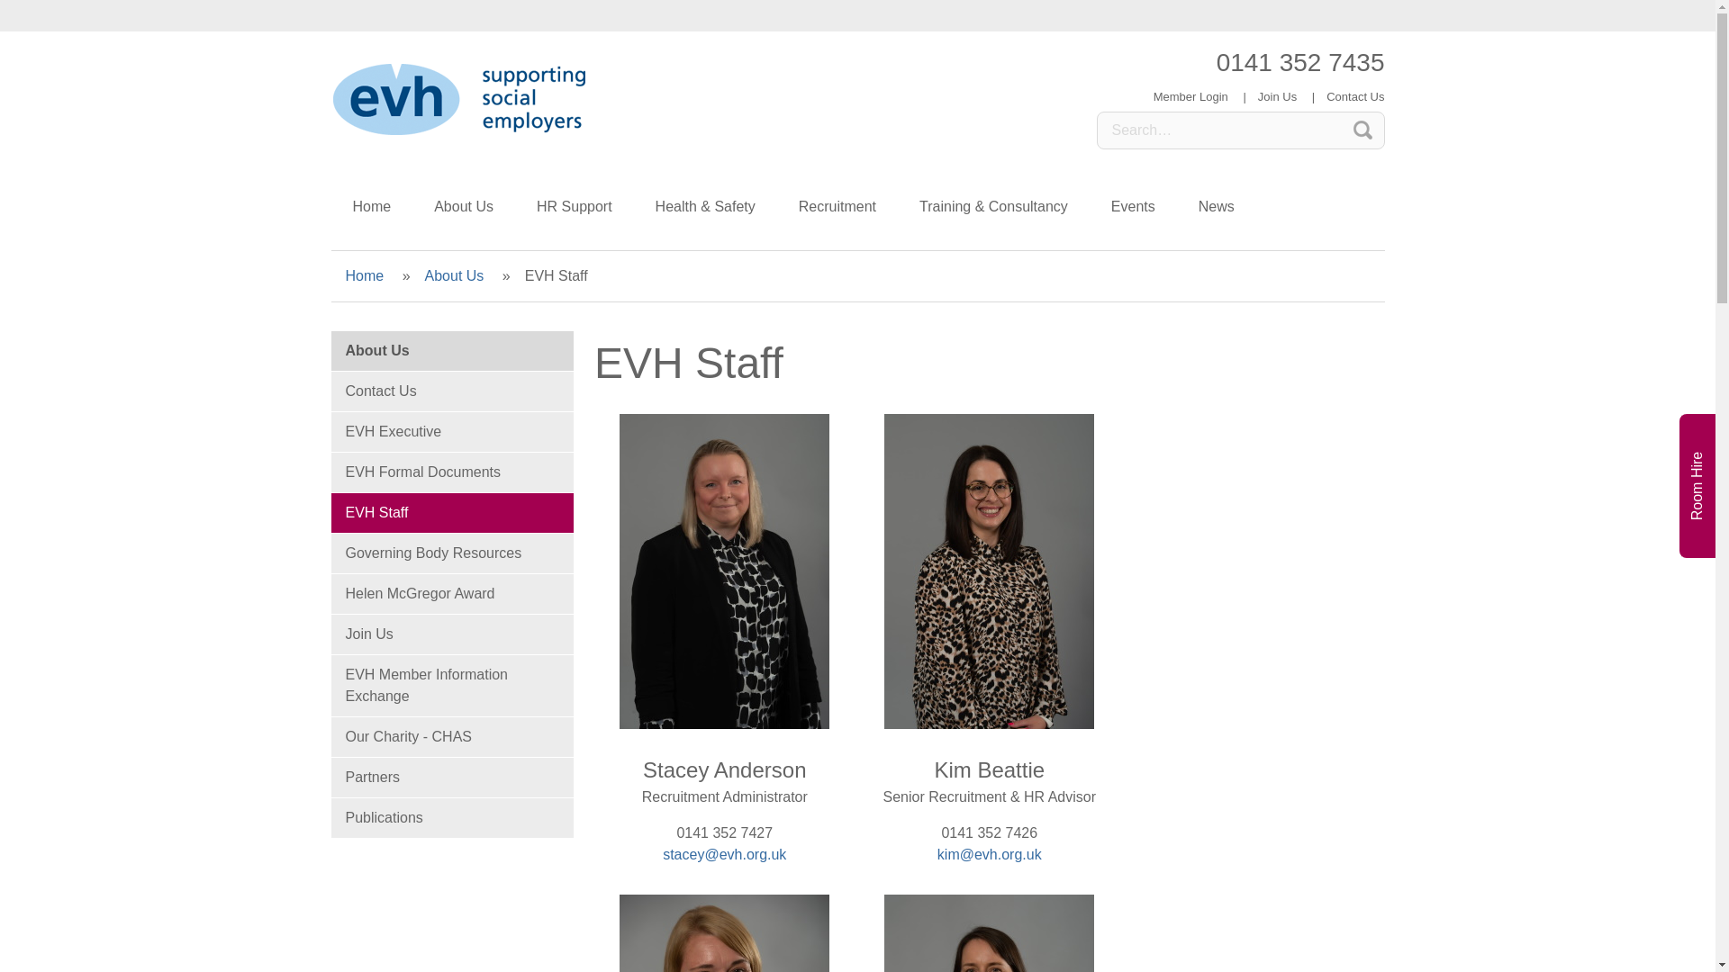 The height and width of the screenshot is (972, 1729). I want to click on Home, so click(372, 207).